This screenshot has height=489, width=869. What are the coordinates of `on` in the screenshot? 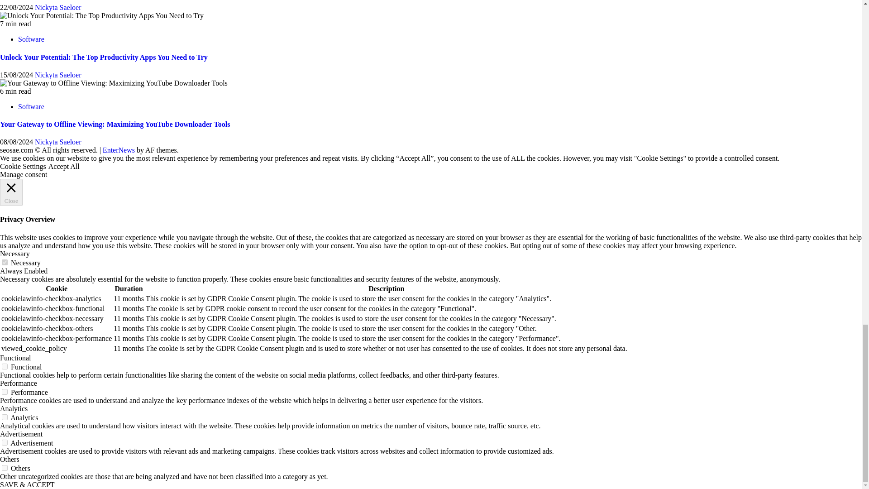 It's located at (5, 417).